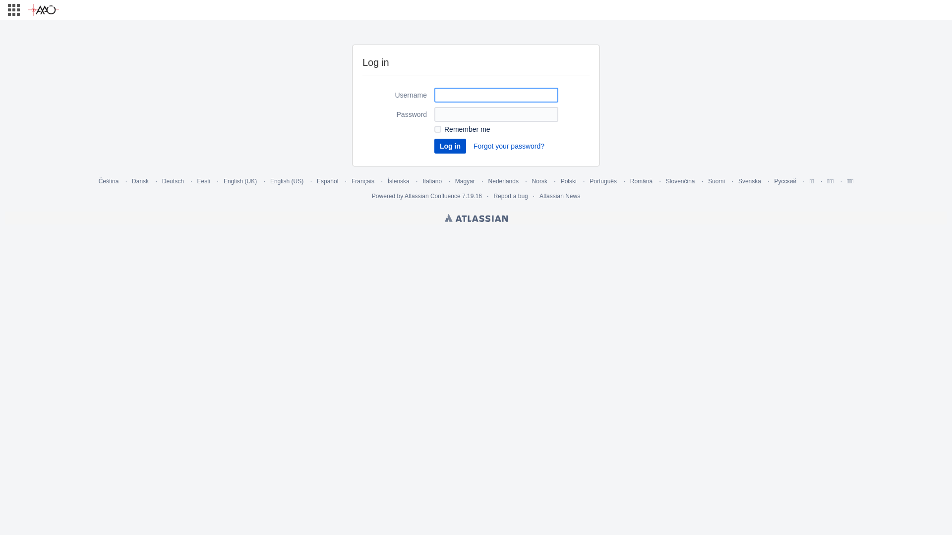 Image resolution: width=952 pixels, height=535 pixels. Describe the element at coordinates (240, 181) in the screenshot. I see `English (UK)` at that location.